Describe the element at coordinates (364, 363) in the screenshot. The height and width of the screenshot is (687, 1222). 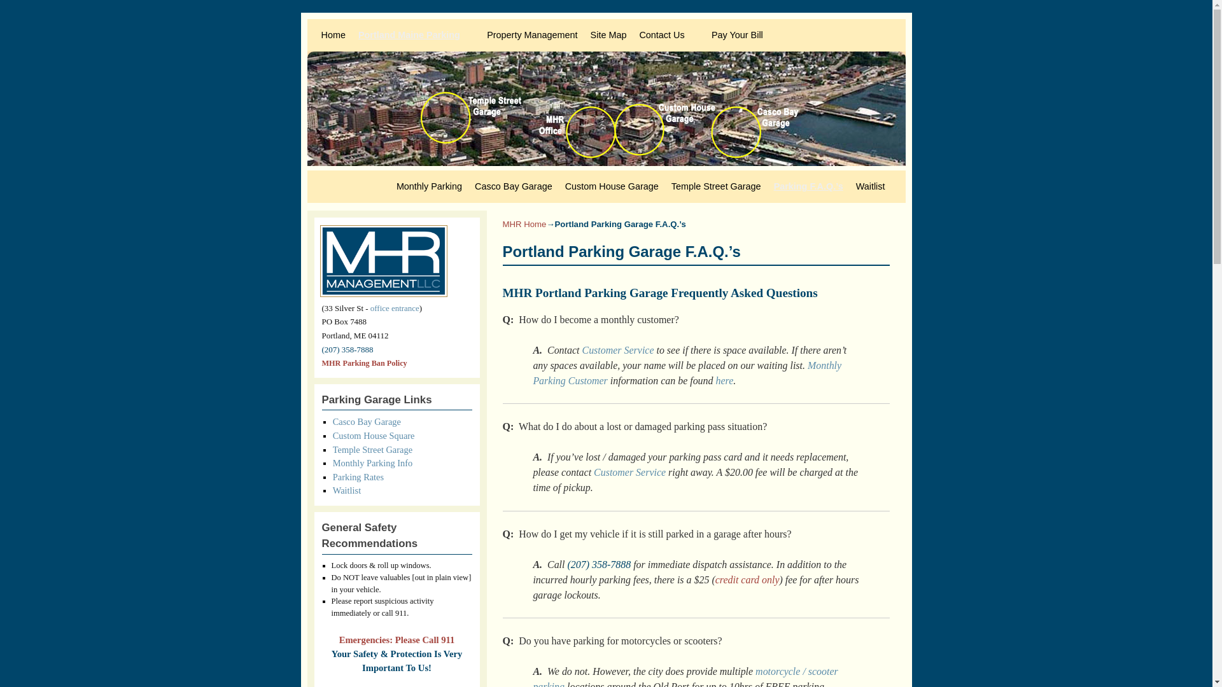
I see `Frequently Asked Questions` at that location.